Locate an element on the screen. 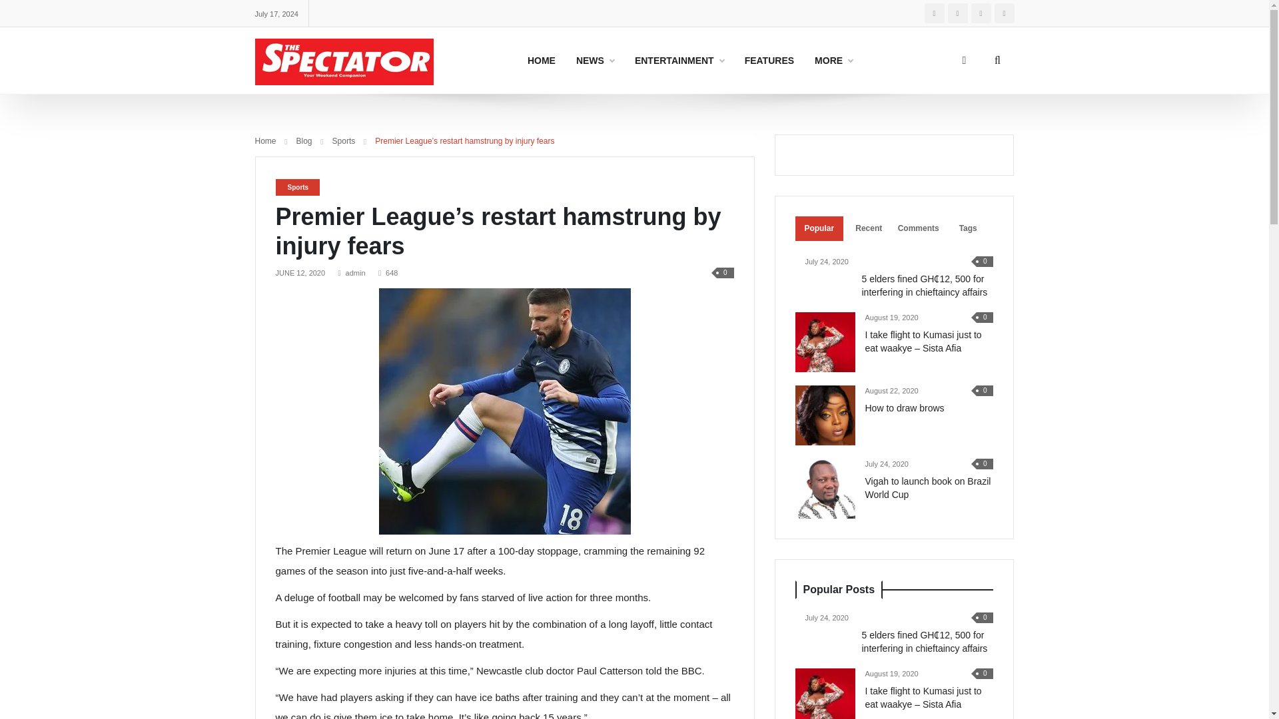 This screenshot has height=719, width=1279. News is located at coordinates (595, 61).